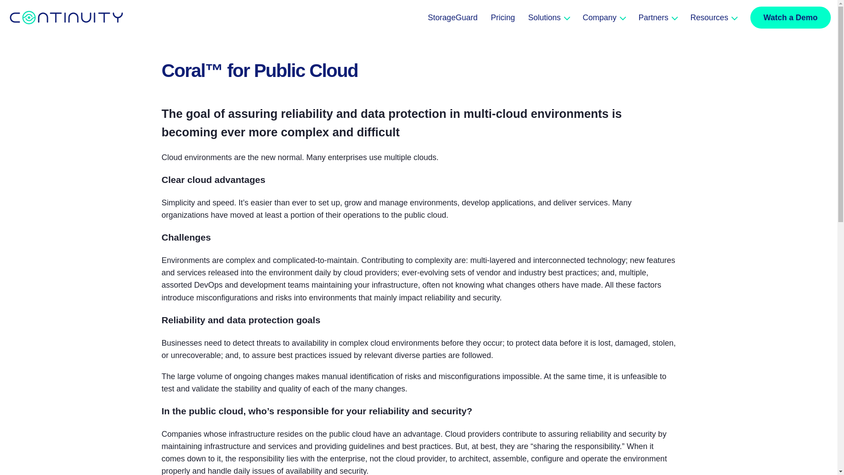  I want to click on Resources, so click(713, 18).